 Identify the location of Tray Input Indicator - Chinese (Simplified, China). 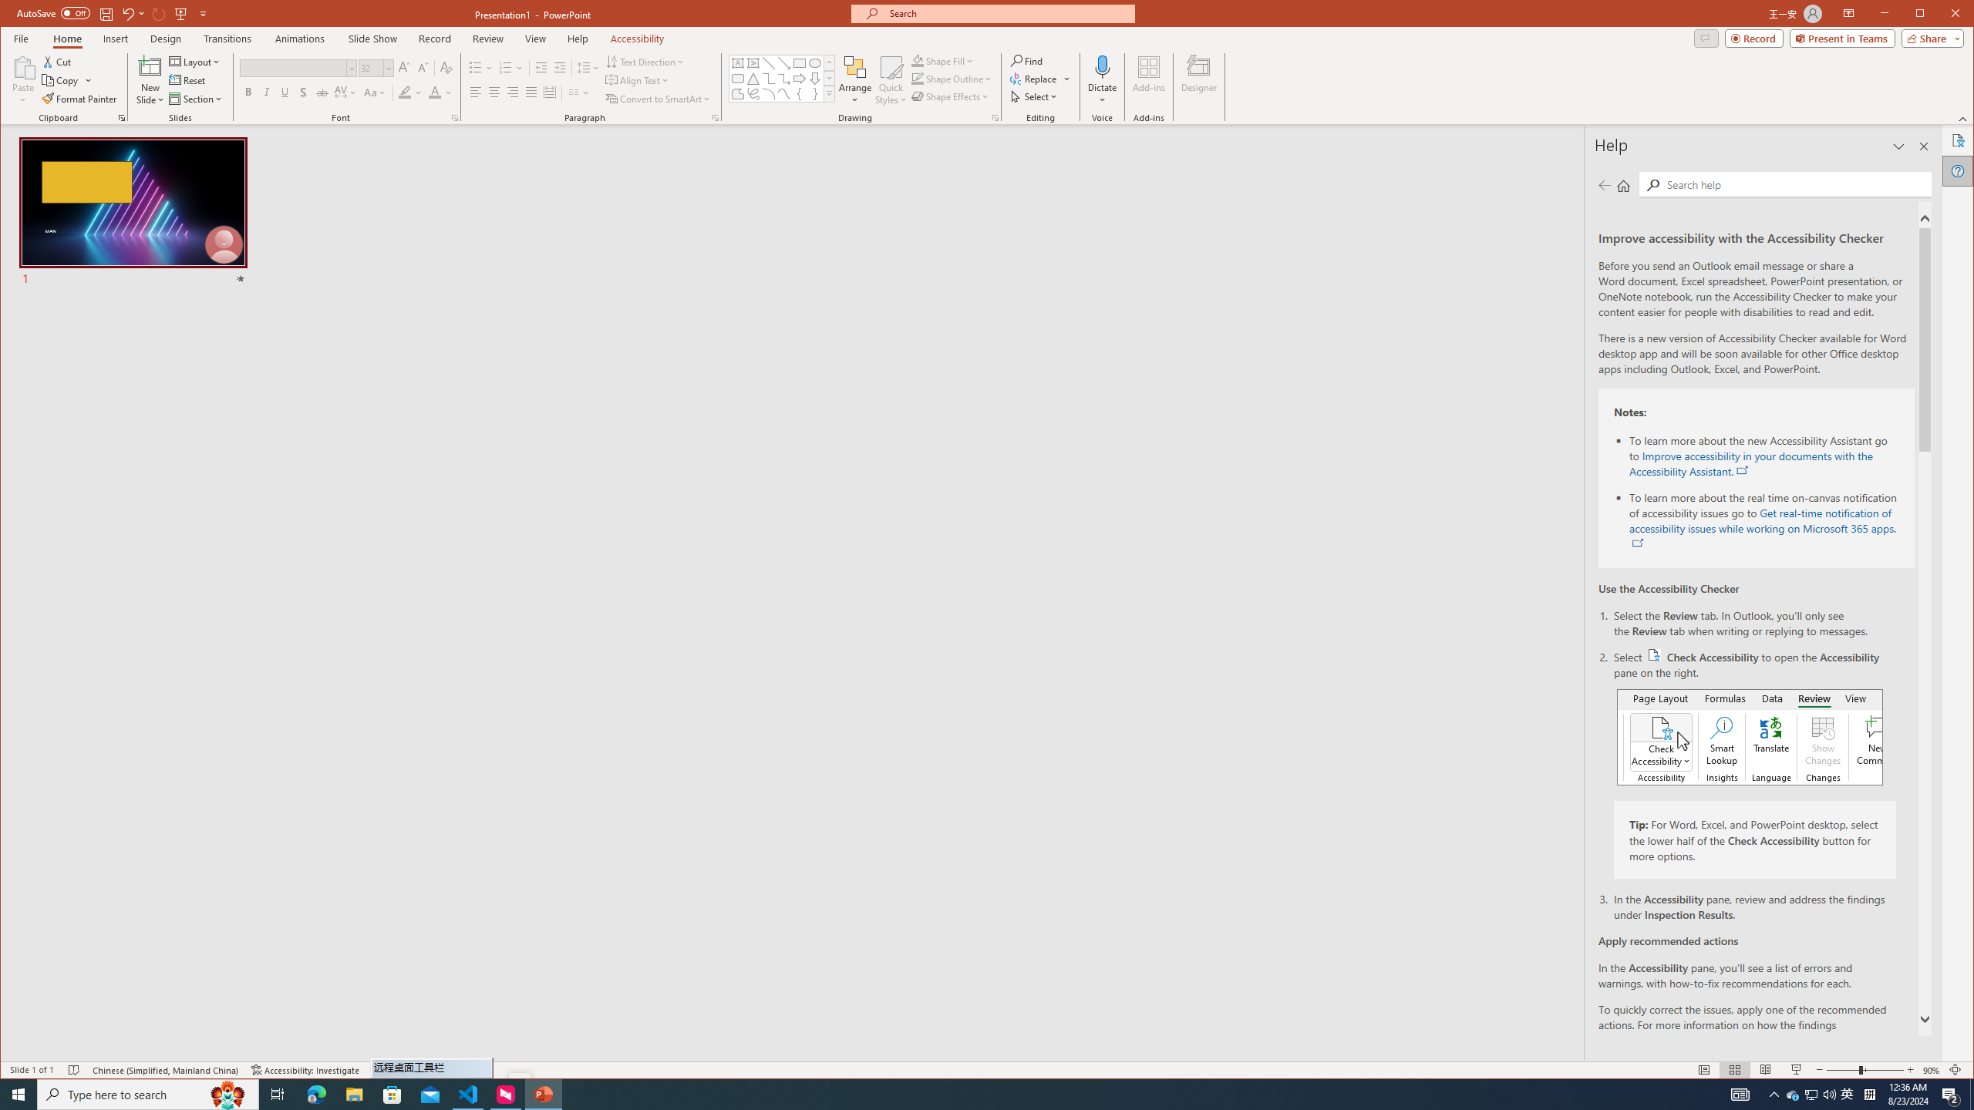
(1869, 1095).